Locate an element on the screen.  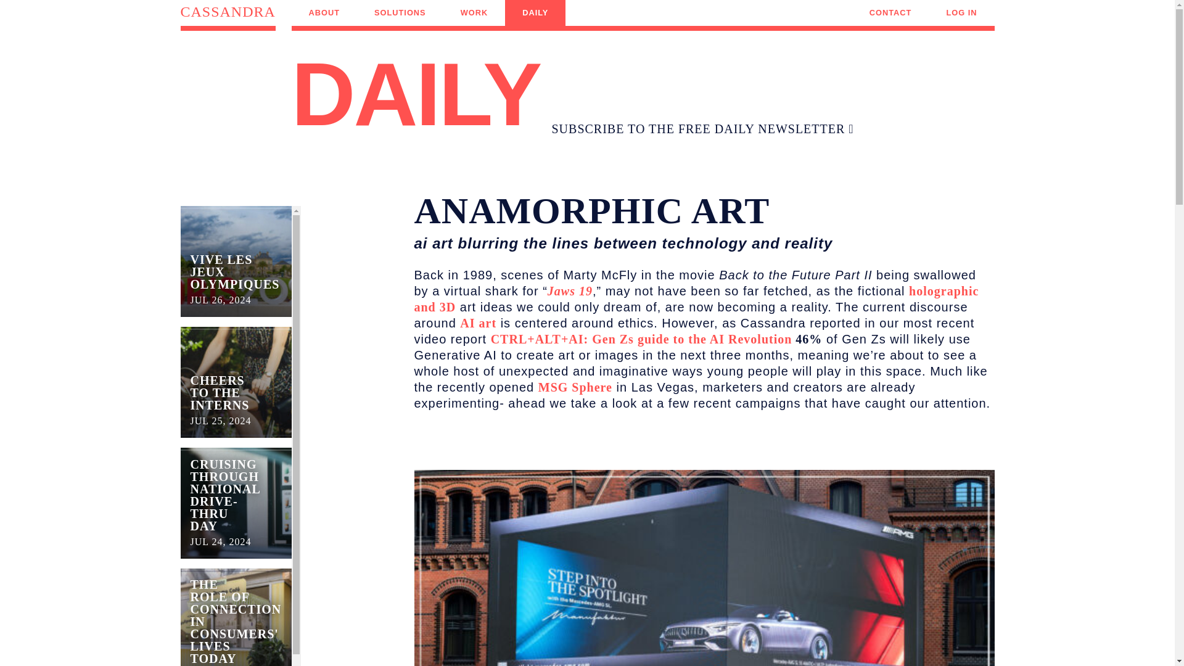
SOLUTIONS is located at coordinates (890, 13).